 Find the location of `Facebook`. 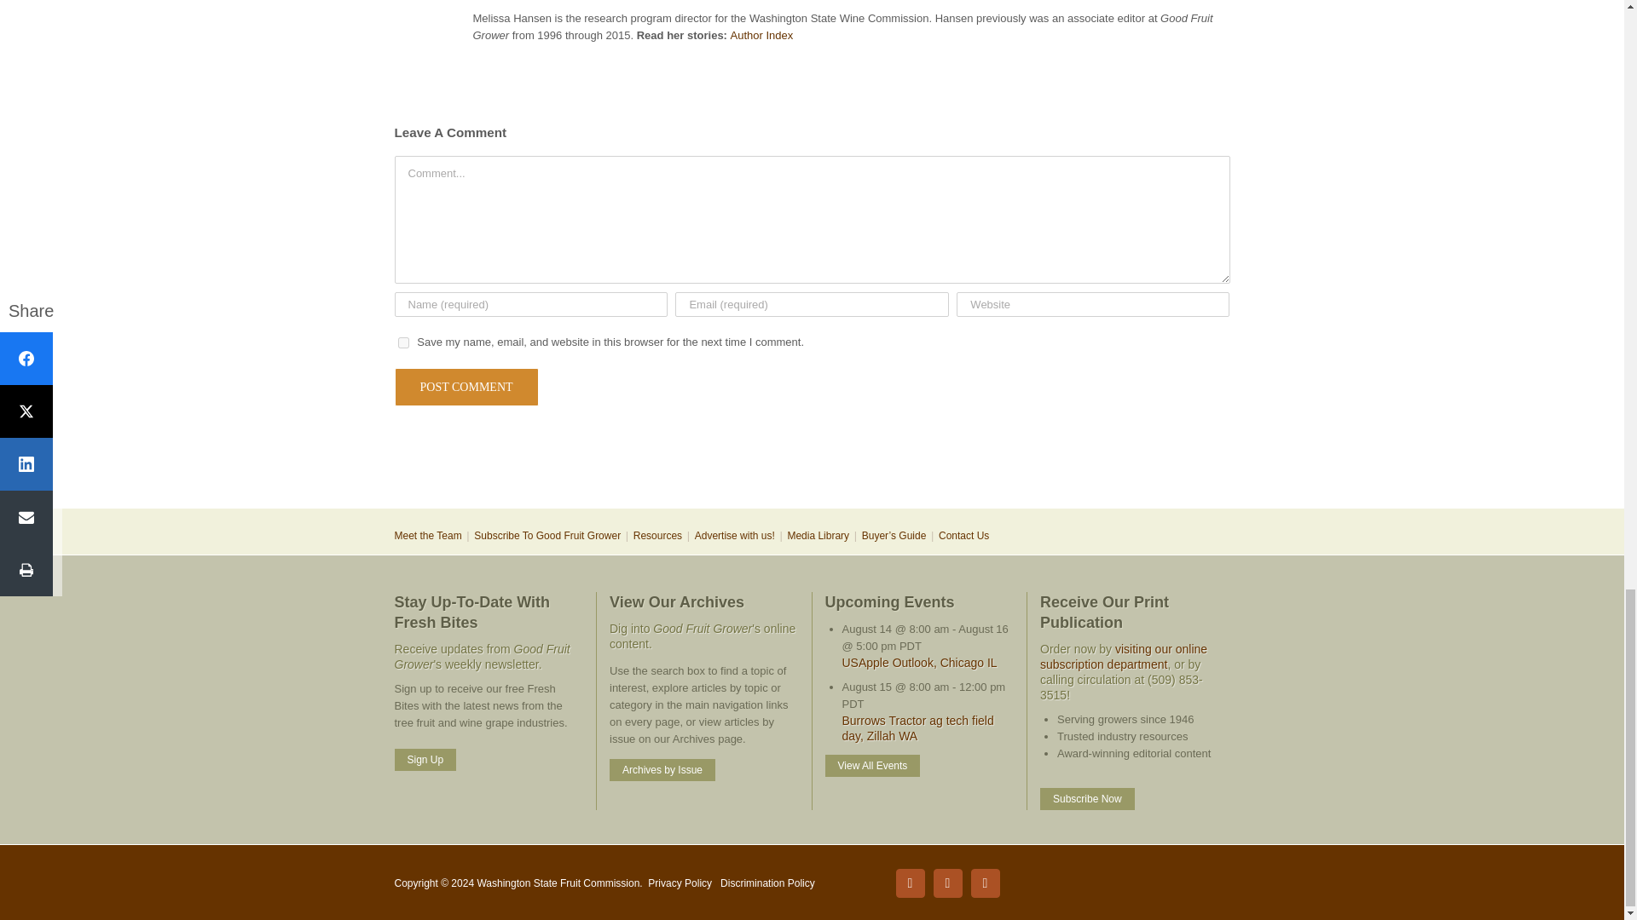

Facebook is located at coordinates (910, 883).